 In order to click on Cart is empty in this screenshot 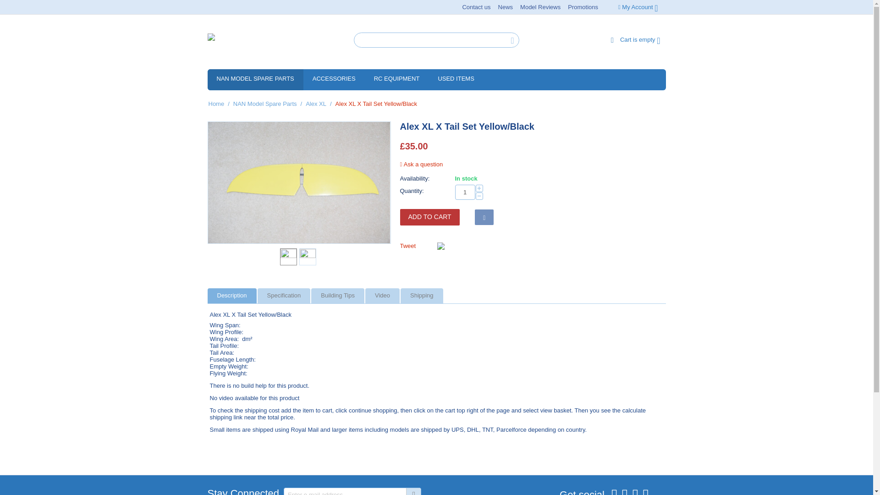, I will do `click(635, 39)`.